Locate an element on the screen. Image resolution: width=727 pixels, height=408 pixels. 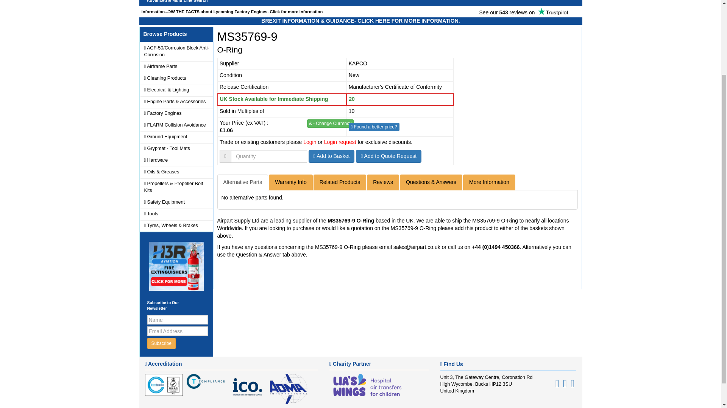
Customer reviews powered by Trustpilot is located at coordinates (523, 11).